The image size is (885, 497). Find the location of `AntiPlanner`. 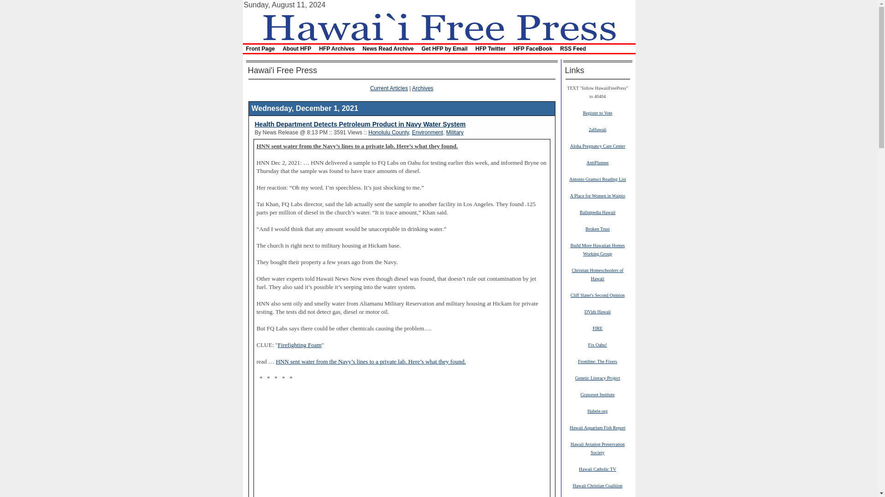

AntiPlanner is located at coordinates (597, 162).